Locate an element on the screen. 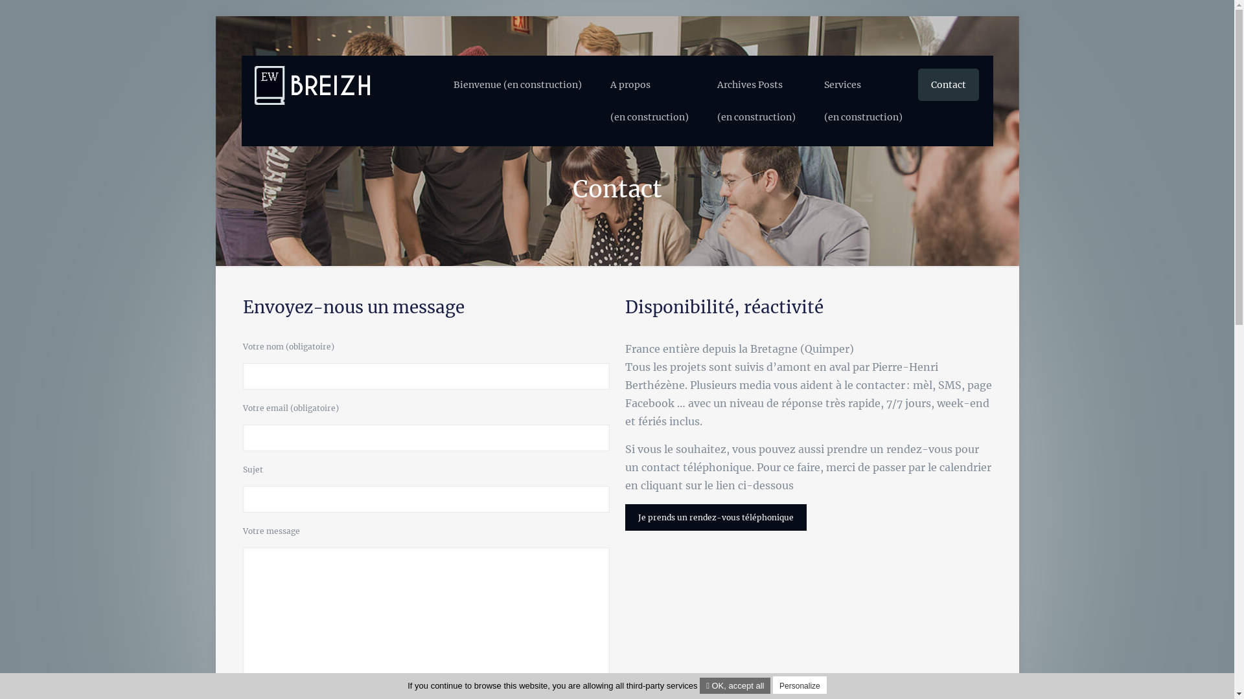 The width and height of the screenshot is (1244, 699). Services
(en construction) is located at coordinates (863, 101).